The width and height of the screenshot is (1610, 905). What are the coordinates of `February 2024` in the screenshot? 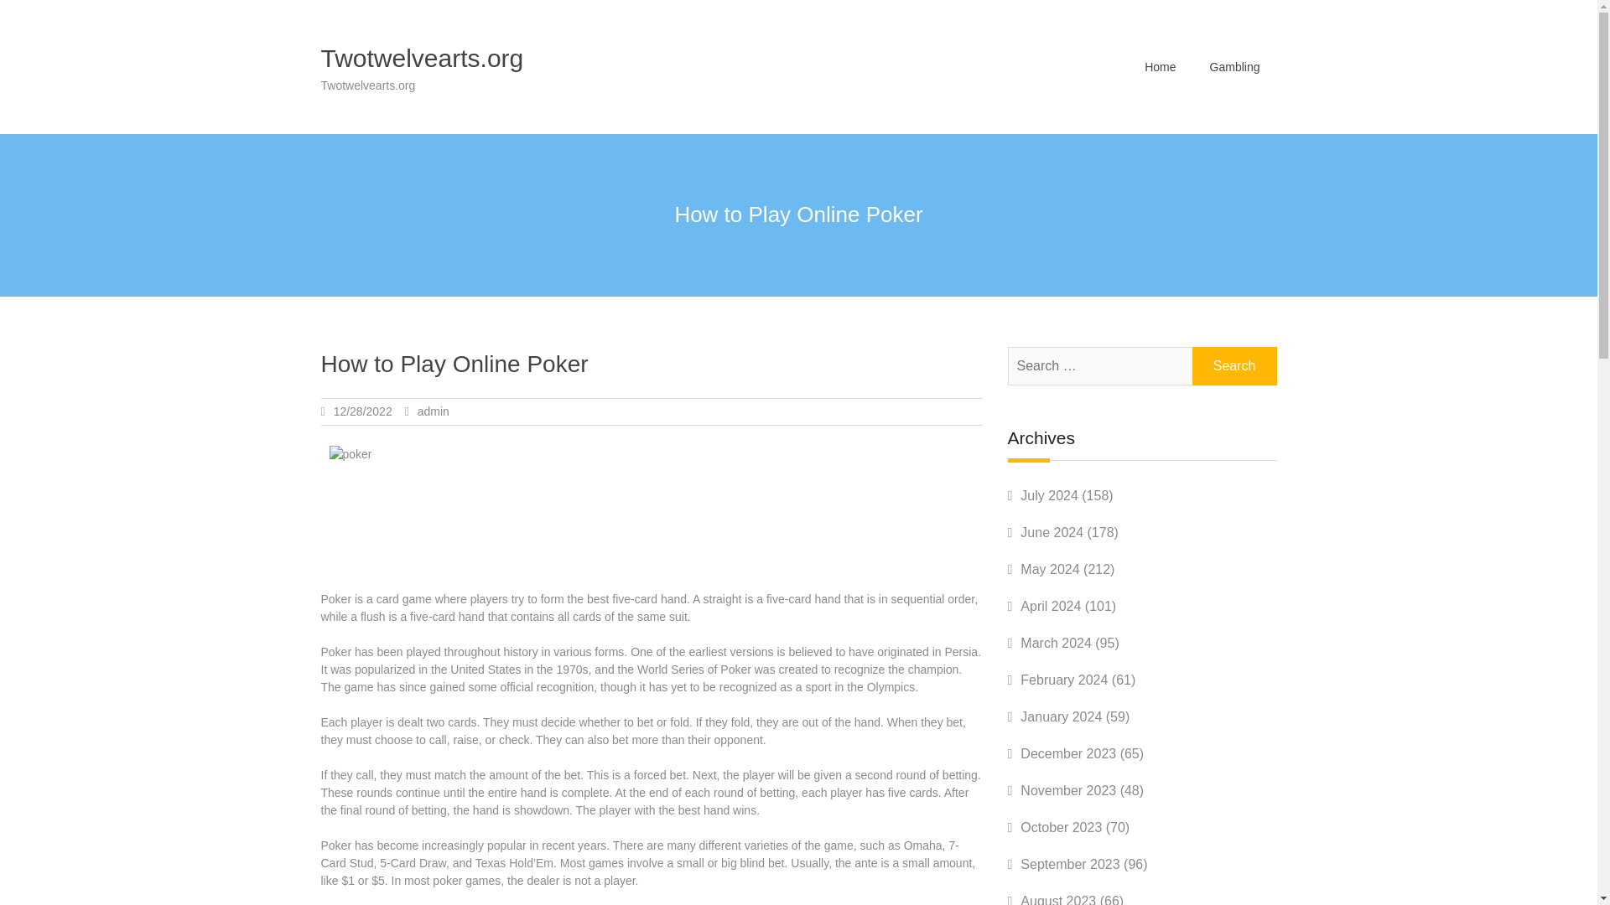 It's located at (1063, 680).